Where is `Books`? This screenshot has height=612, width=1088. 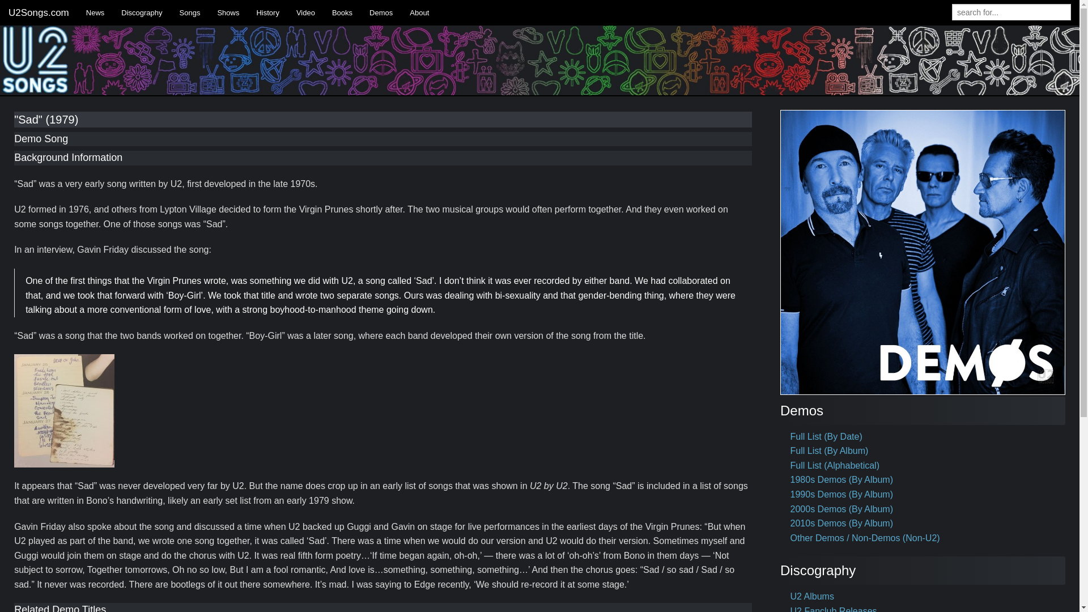 Books is located at coordinates (342, 12).